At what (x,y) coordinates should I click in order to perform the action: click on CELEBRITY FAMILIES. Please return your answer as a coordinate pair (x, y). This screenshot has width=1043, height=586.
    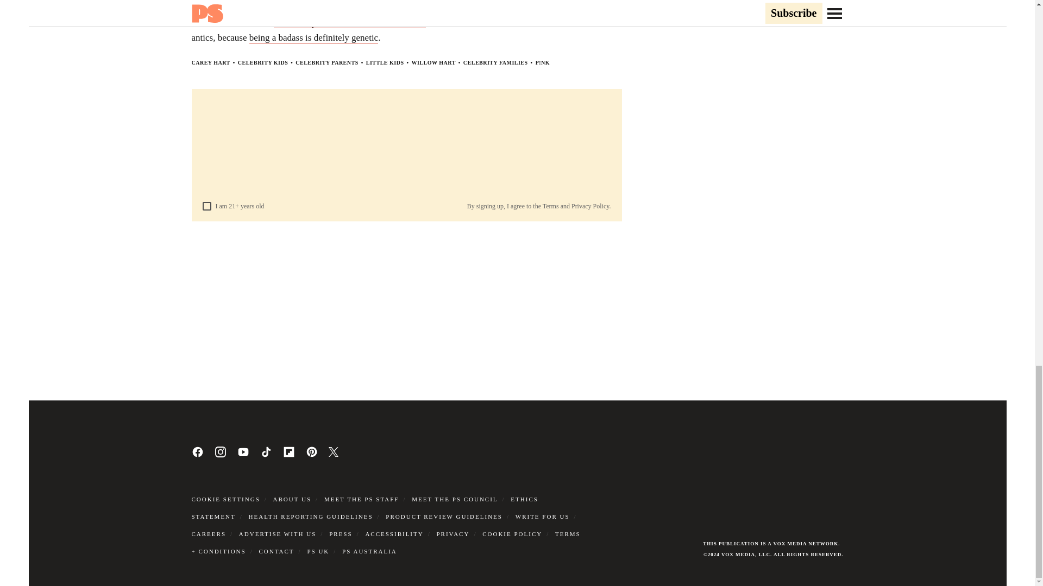
    Looking at the image, I should click on (495, 62).